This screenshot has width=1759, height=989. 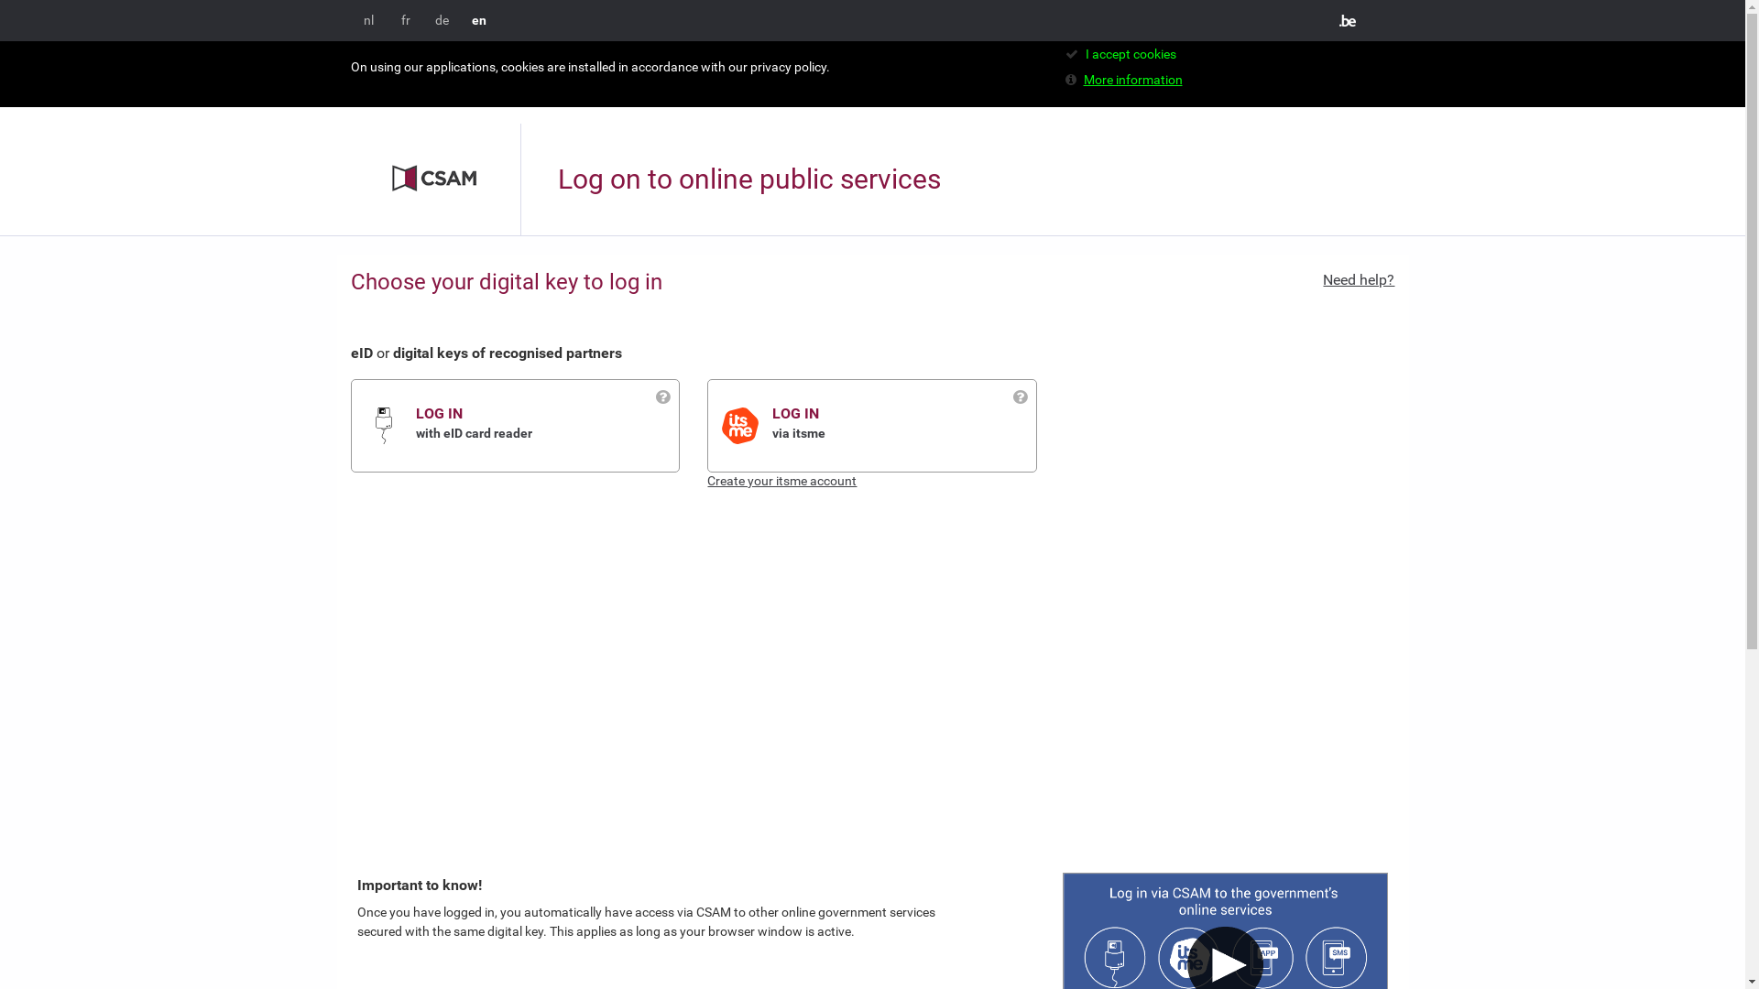 What do you see at coordinates (1359, 280) in the screenshot?
I see `Need help?` at bounding box center [1359, 280].